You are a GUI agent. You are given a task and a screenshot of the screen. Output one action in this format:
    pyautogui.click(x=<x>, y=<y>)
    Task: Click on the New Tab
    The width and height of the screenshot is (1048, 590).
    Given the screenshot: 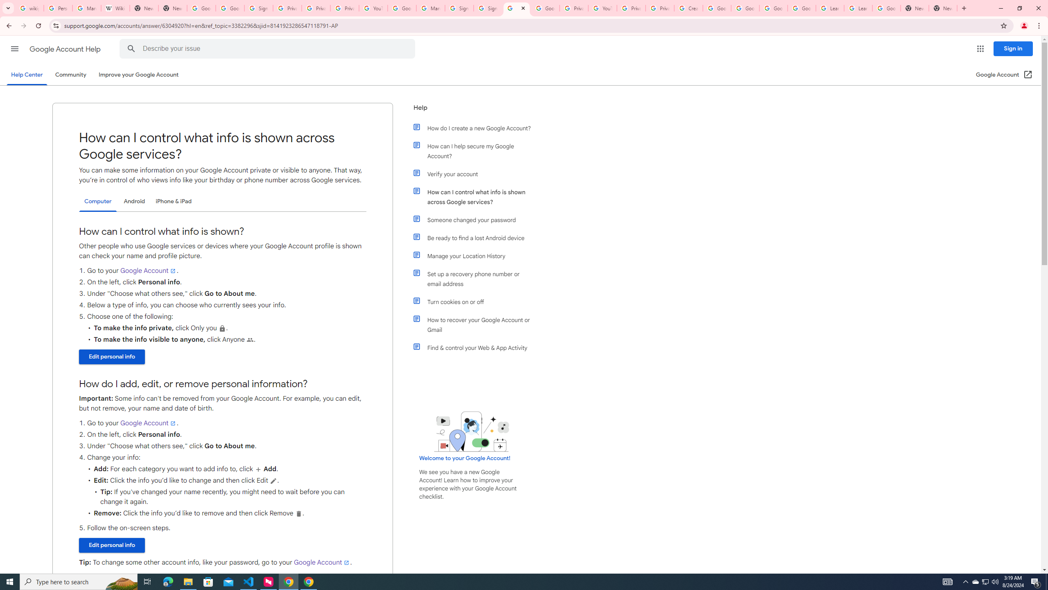 What is the action you would take?
    pyautogui.click(x=173, y=8)
    